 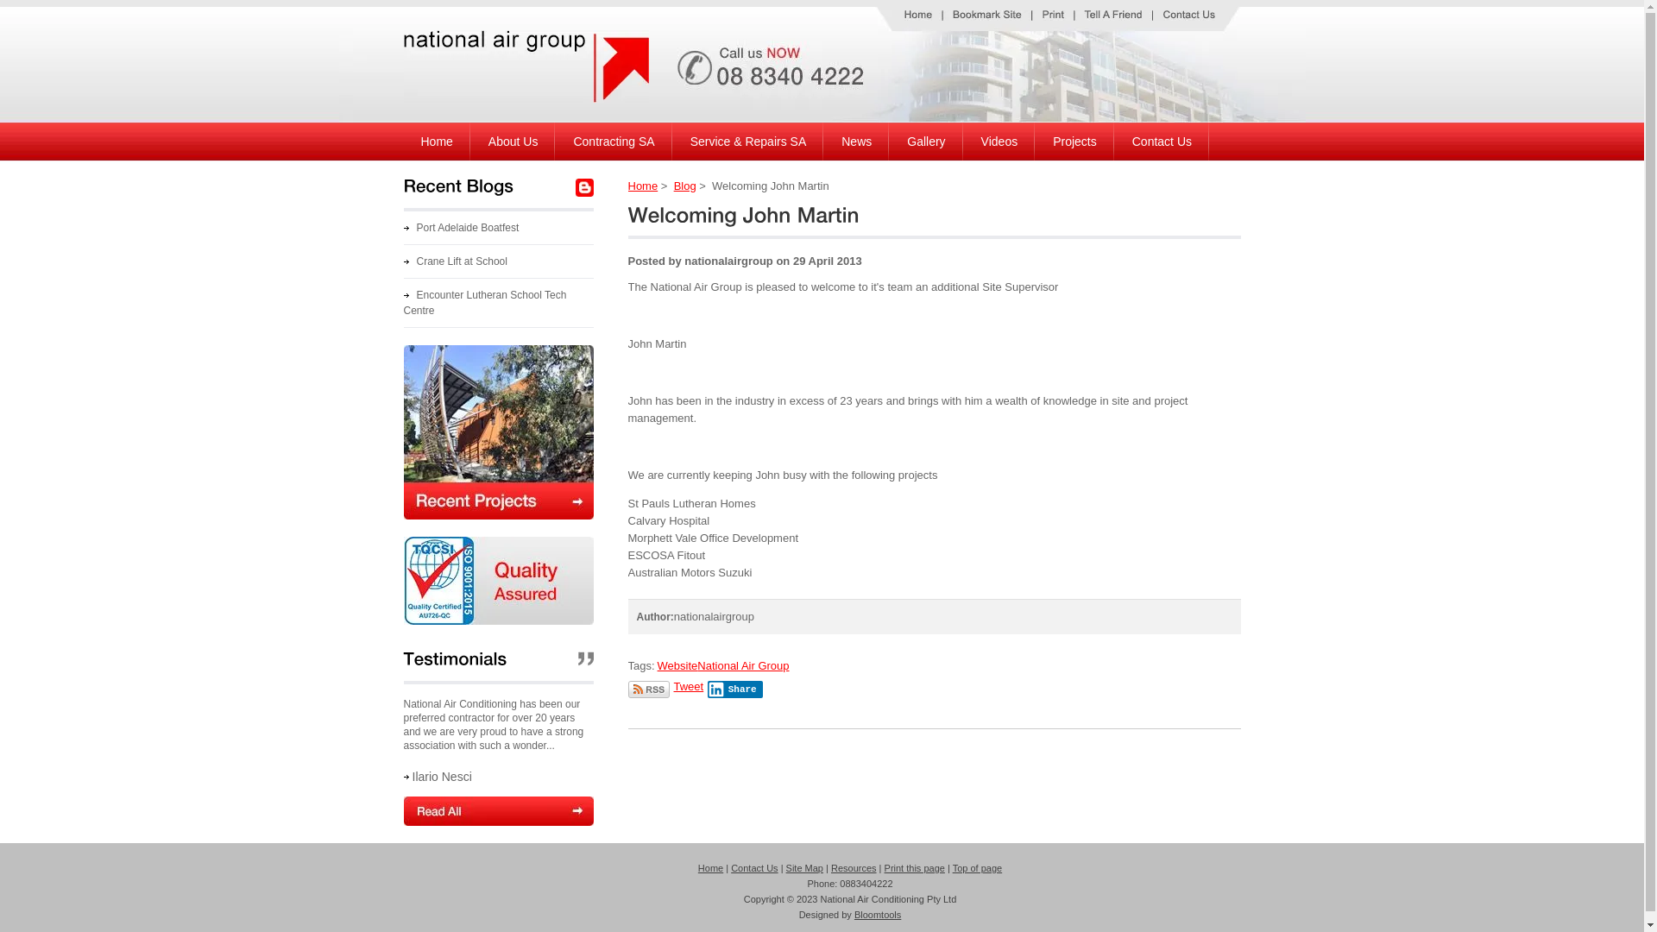 What do you see at coordinates (1075, 142) in the screenshot?
I see `Projects` at bounding box center [1075, 142].